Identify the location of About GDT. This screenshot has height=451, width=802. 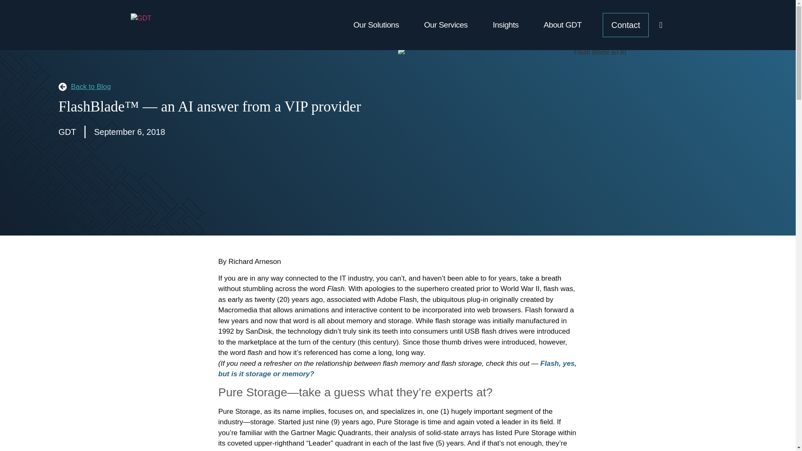
(563, 25).